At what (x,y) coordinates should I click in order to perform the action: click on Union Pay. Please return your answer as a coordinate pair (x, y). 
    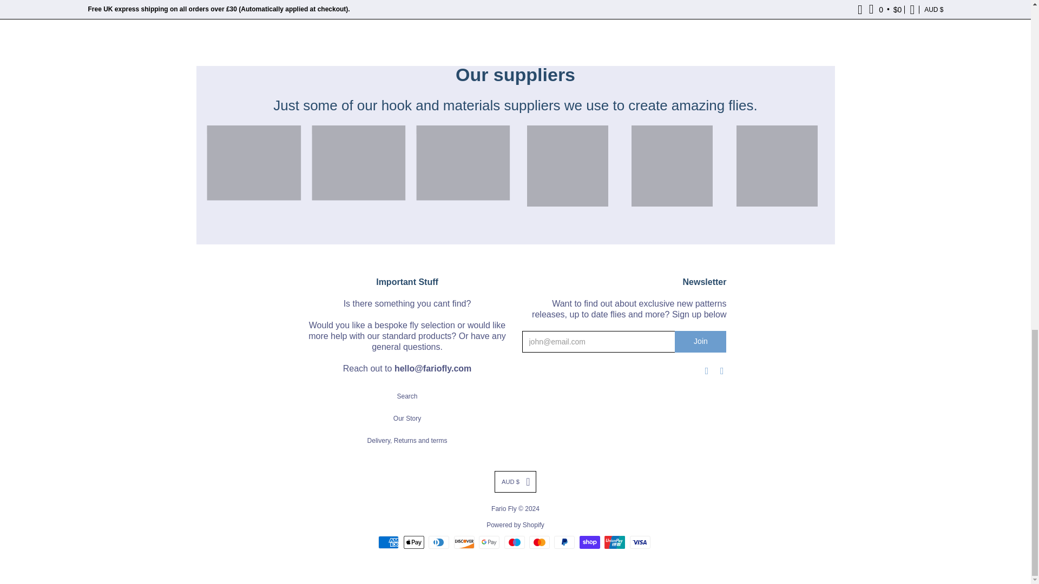
    Looking at the image, I should click on (615, 542).